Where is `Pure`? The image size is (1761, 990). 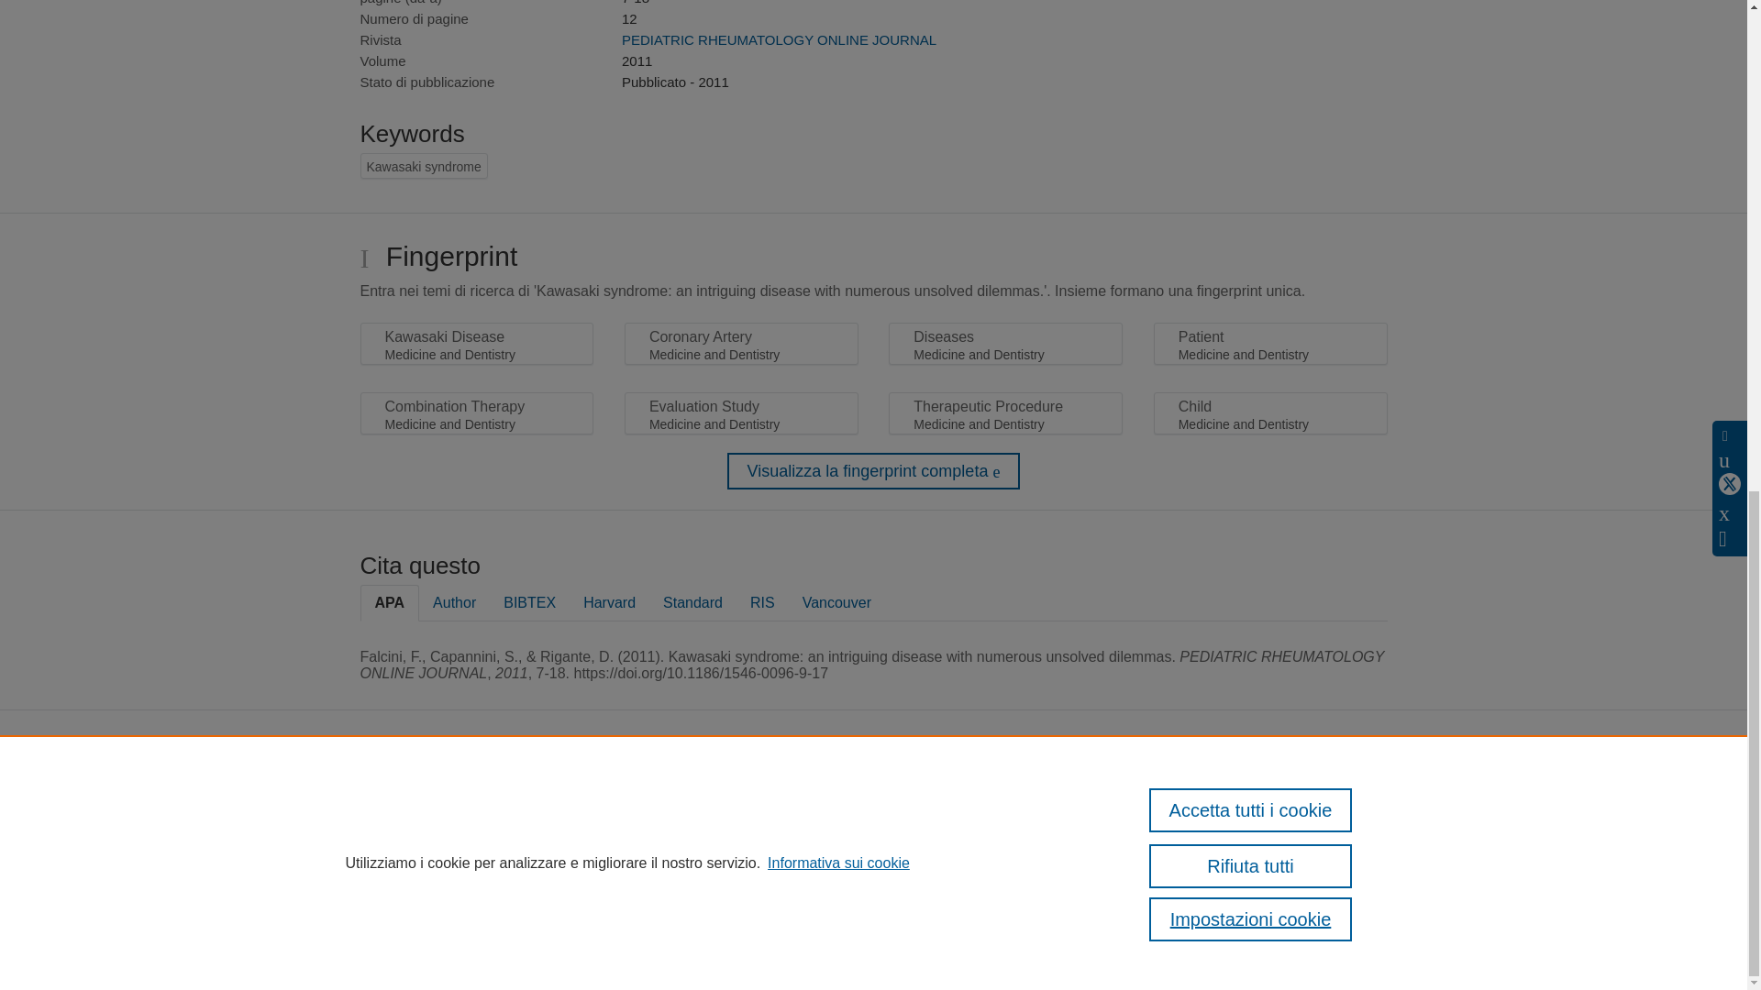 Pure is located at coordinates (741, 801).